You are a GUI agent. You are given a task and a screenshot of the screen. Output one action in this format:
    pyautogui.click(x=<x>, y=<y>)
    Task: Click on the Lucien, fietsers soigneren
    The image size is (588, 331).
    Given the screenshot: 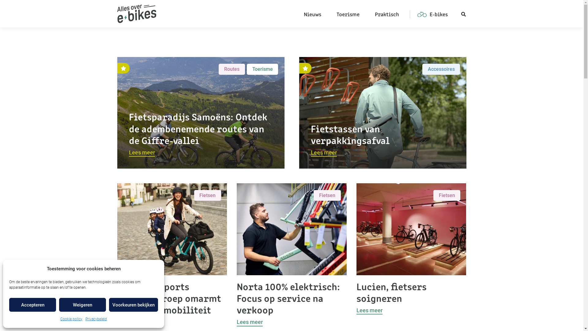 What is the action you would take?
    pyautogui.click(x=391, y=292)
    